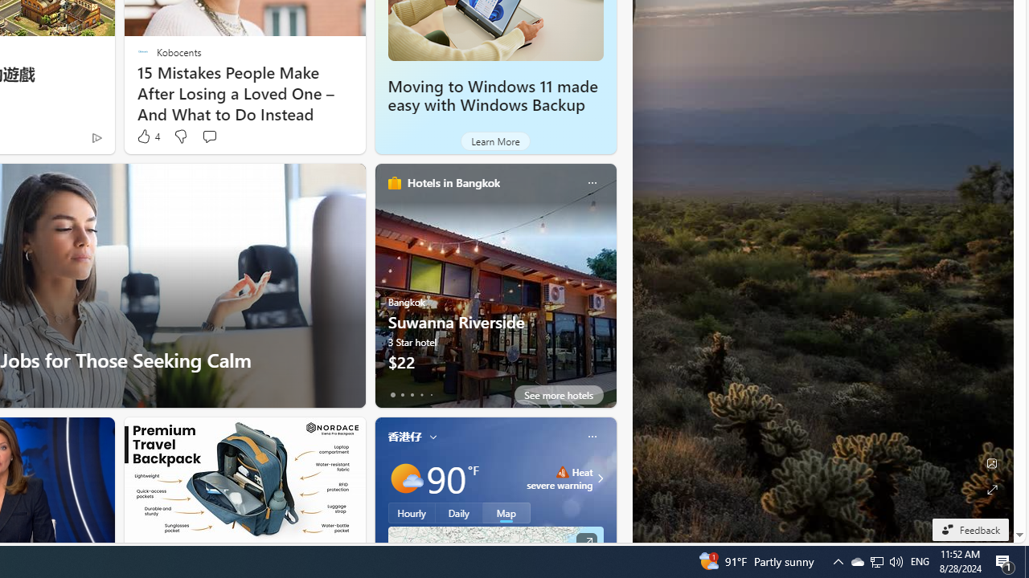 The height and width of the screenshot is (578, 1029). I want to click on Hotels in Bangkok, so click(453, 182).